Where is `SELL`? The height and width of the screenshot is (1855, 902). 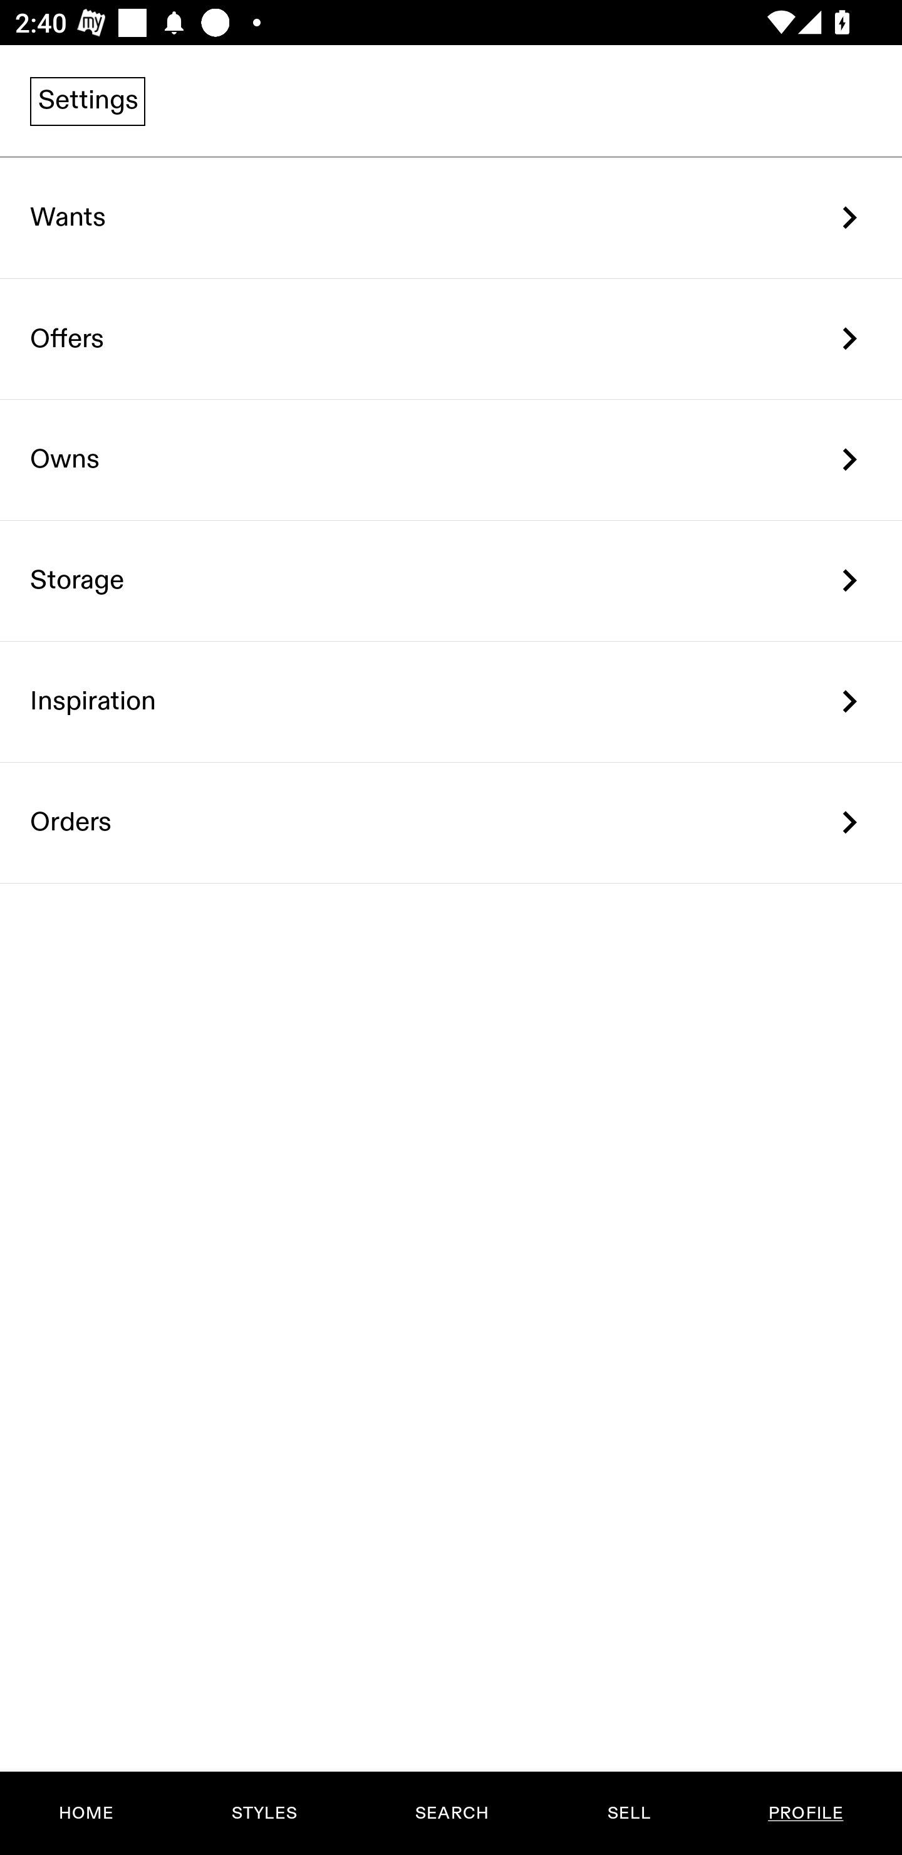
SELL is located at coordinates (628, 1813).